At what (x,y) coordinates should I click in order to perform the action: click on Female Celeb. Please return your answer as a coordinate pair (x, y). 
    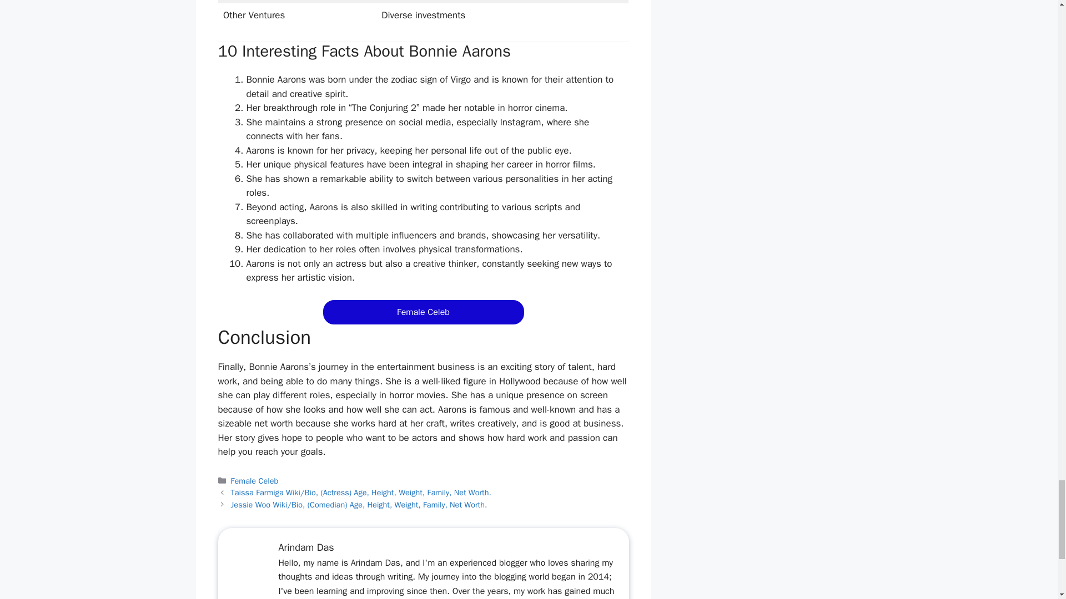
    Looking at the image, I should click on (254, 480).